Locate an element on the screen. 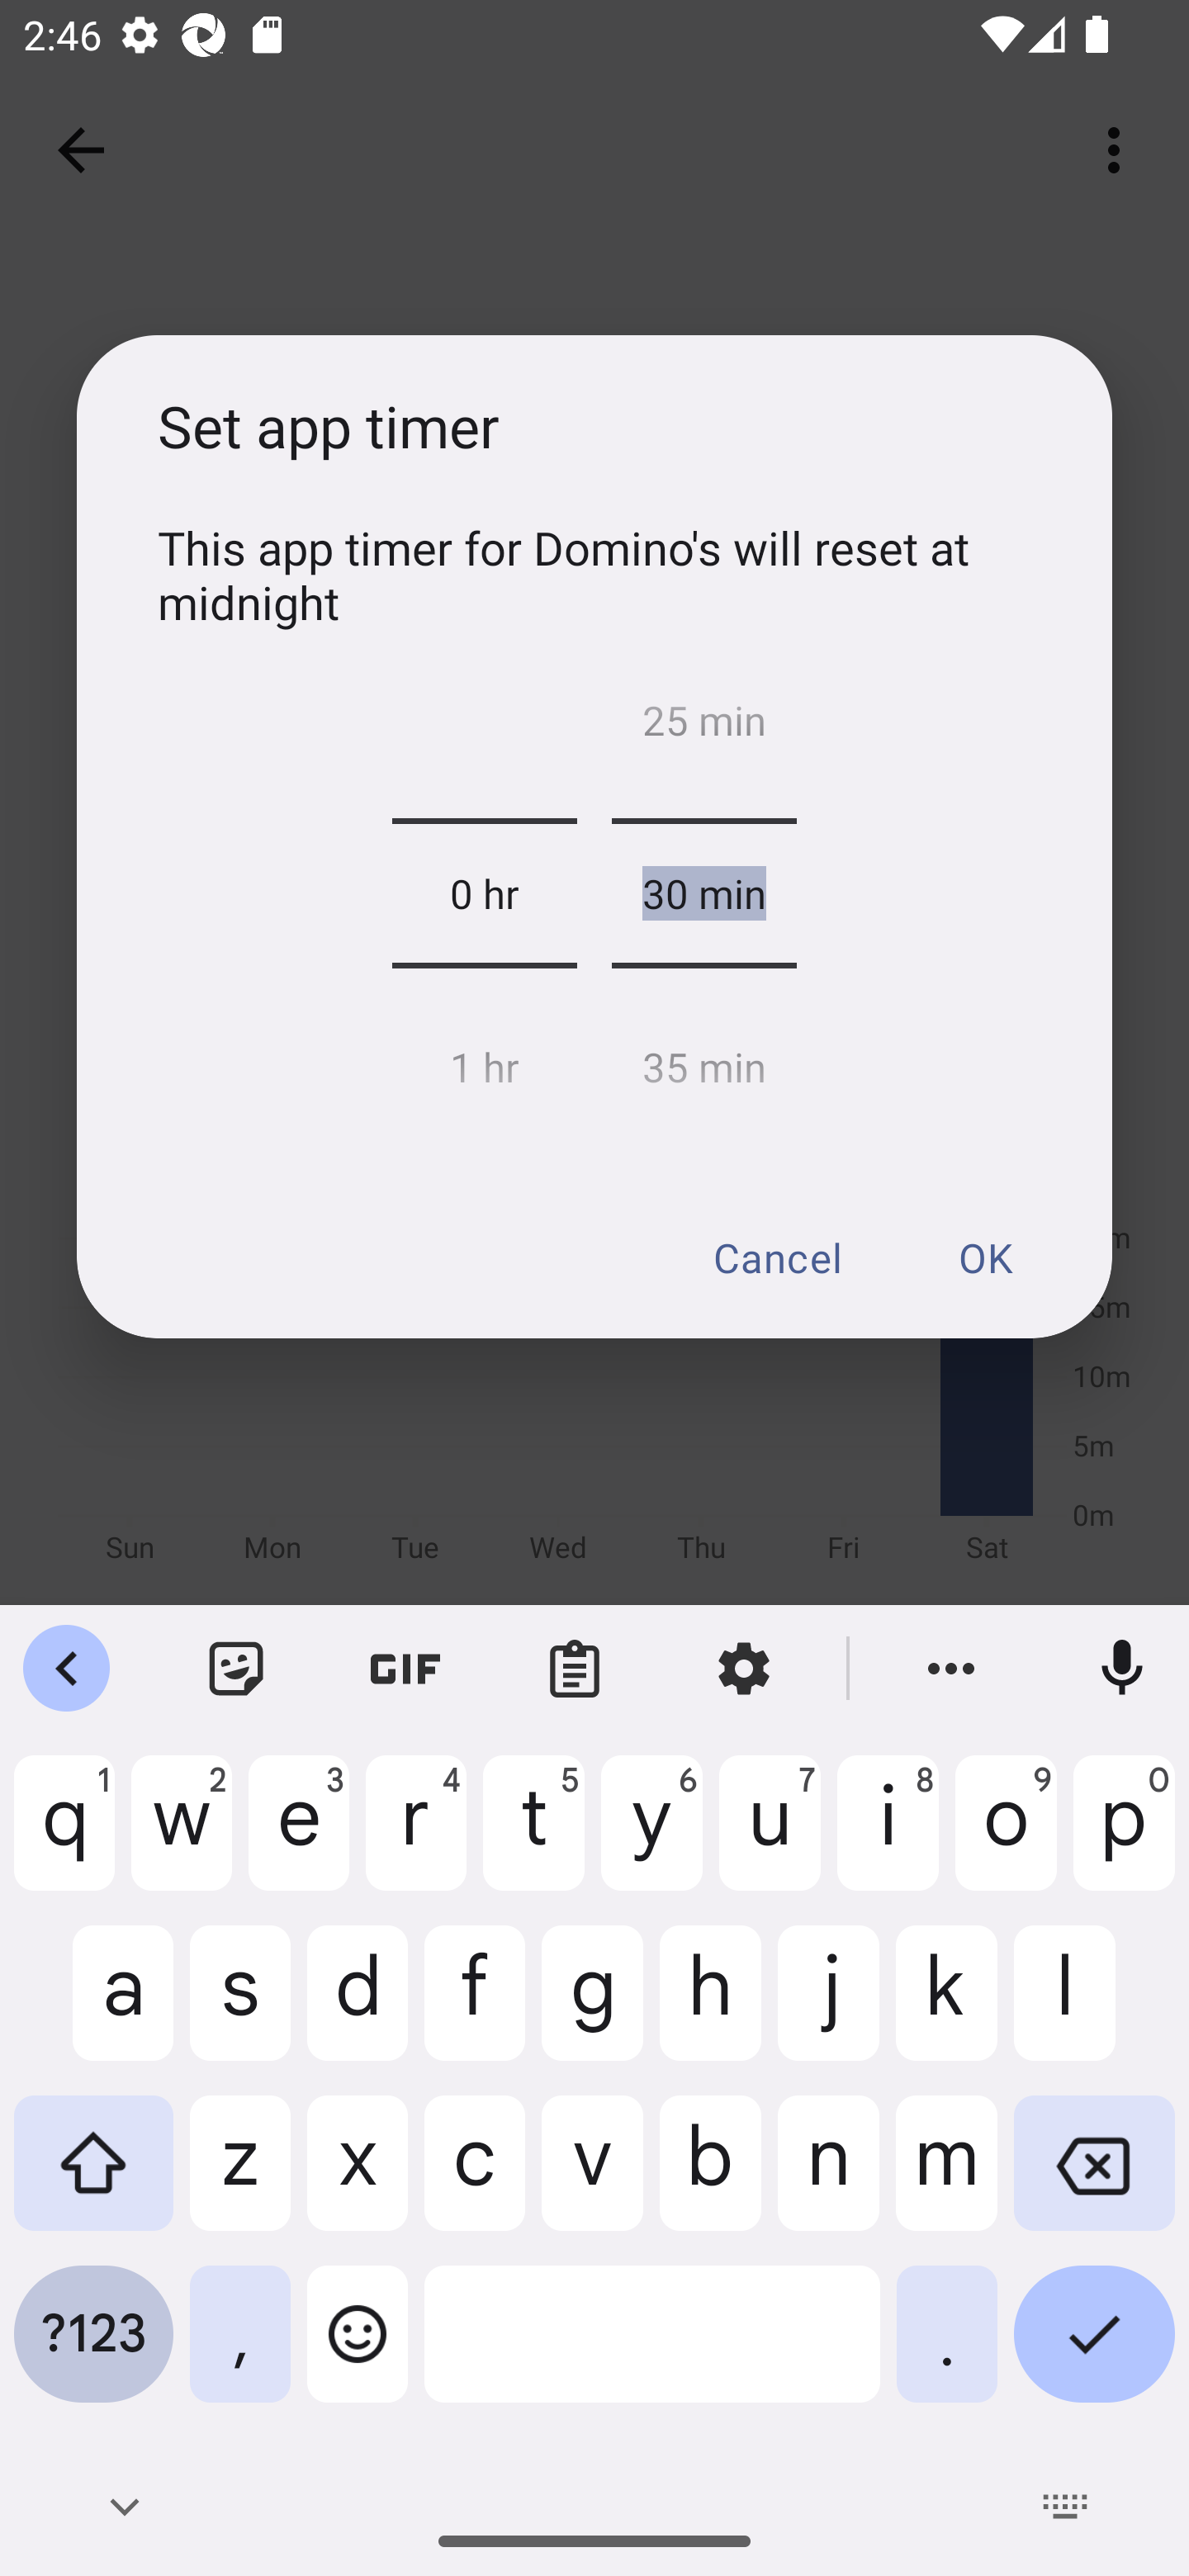 The width and height of the screenshot is (1189, 2576). 30 min is located at coordinates (703, 893).